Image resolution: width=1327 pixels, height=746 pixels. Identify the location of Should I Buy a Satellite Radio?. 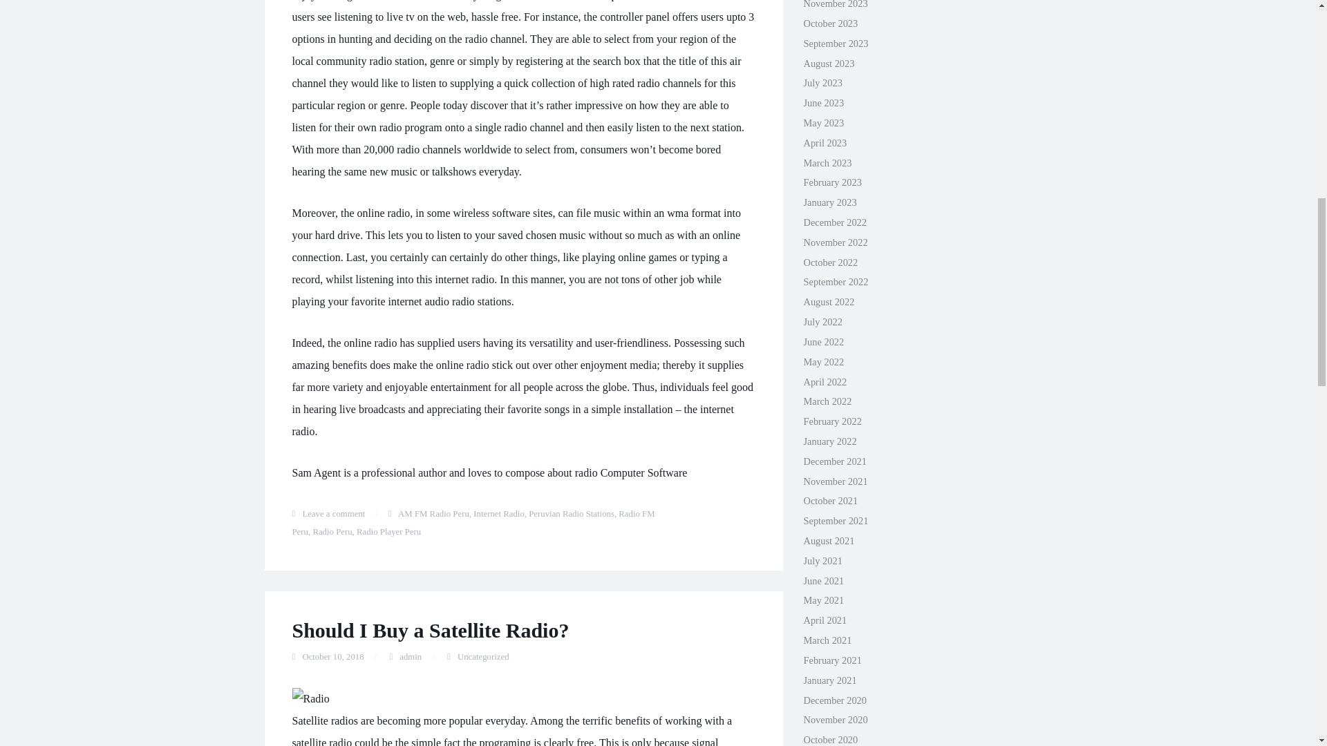
(430, 630).